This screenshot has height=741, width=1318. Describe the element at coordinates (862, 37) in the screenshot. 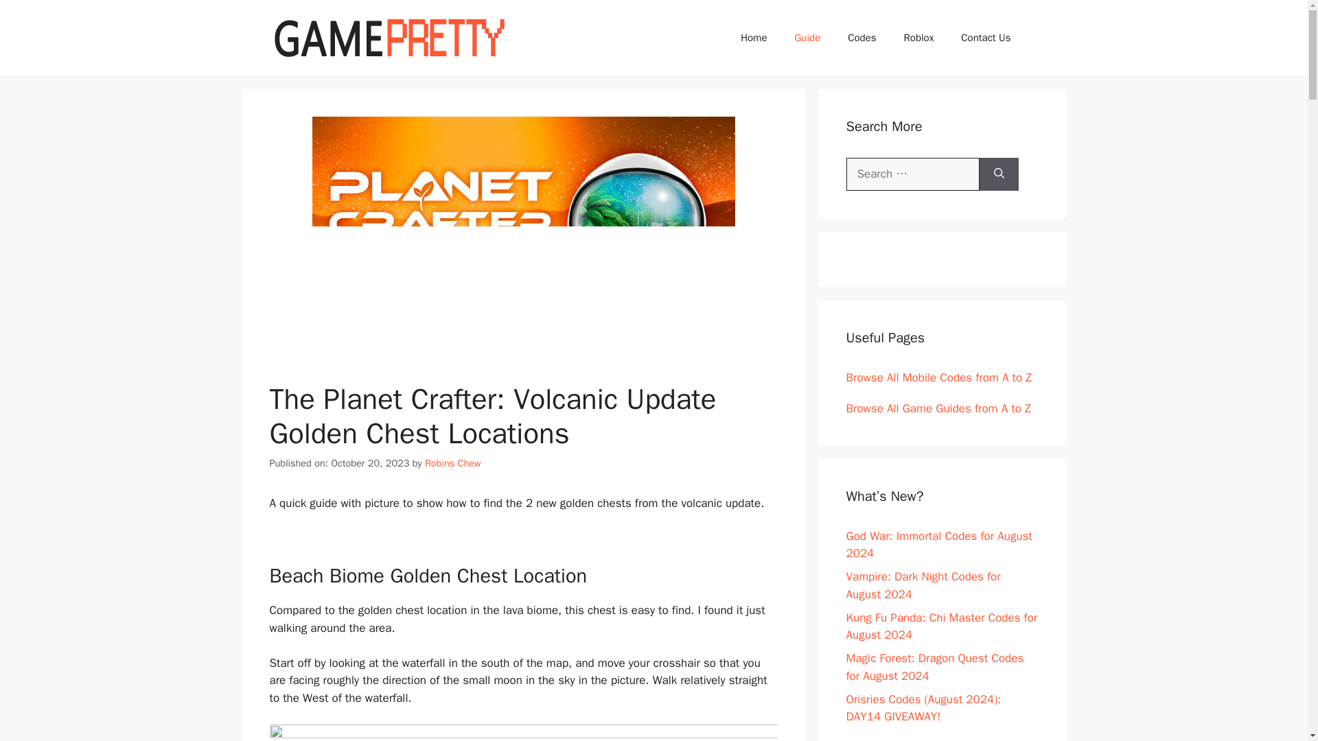

I see `Codes` at that location.